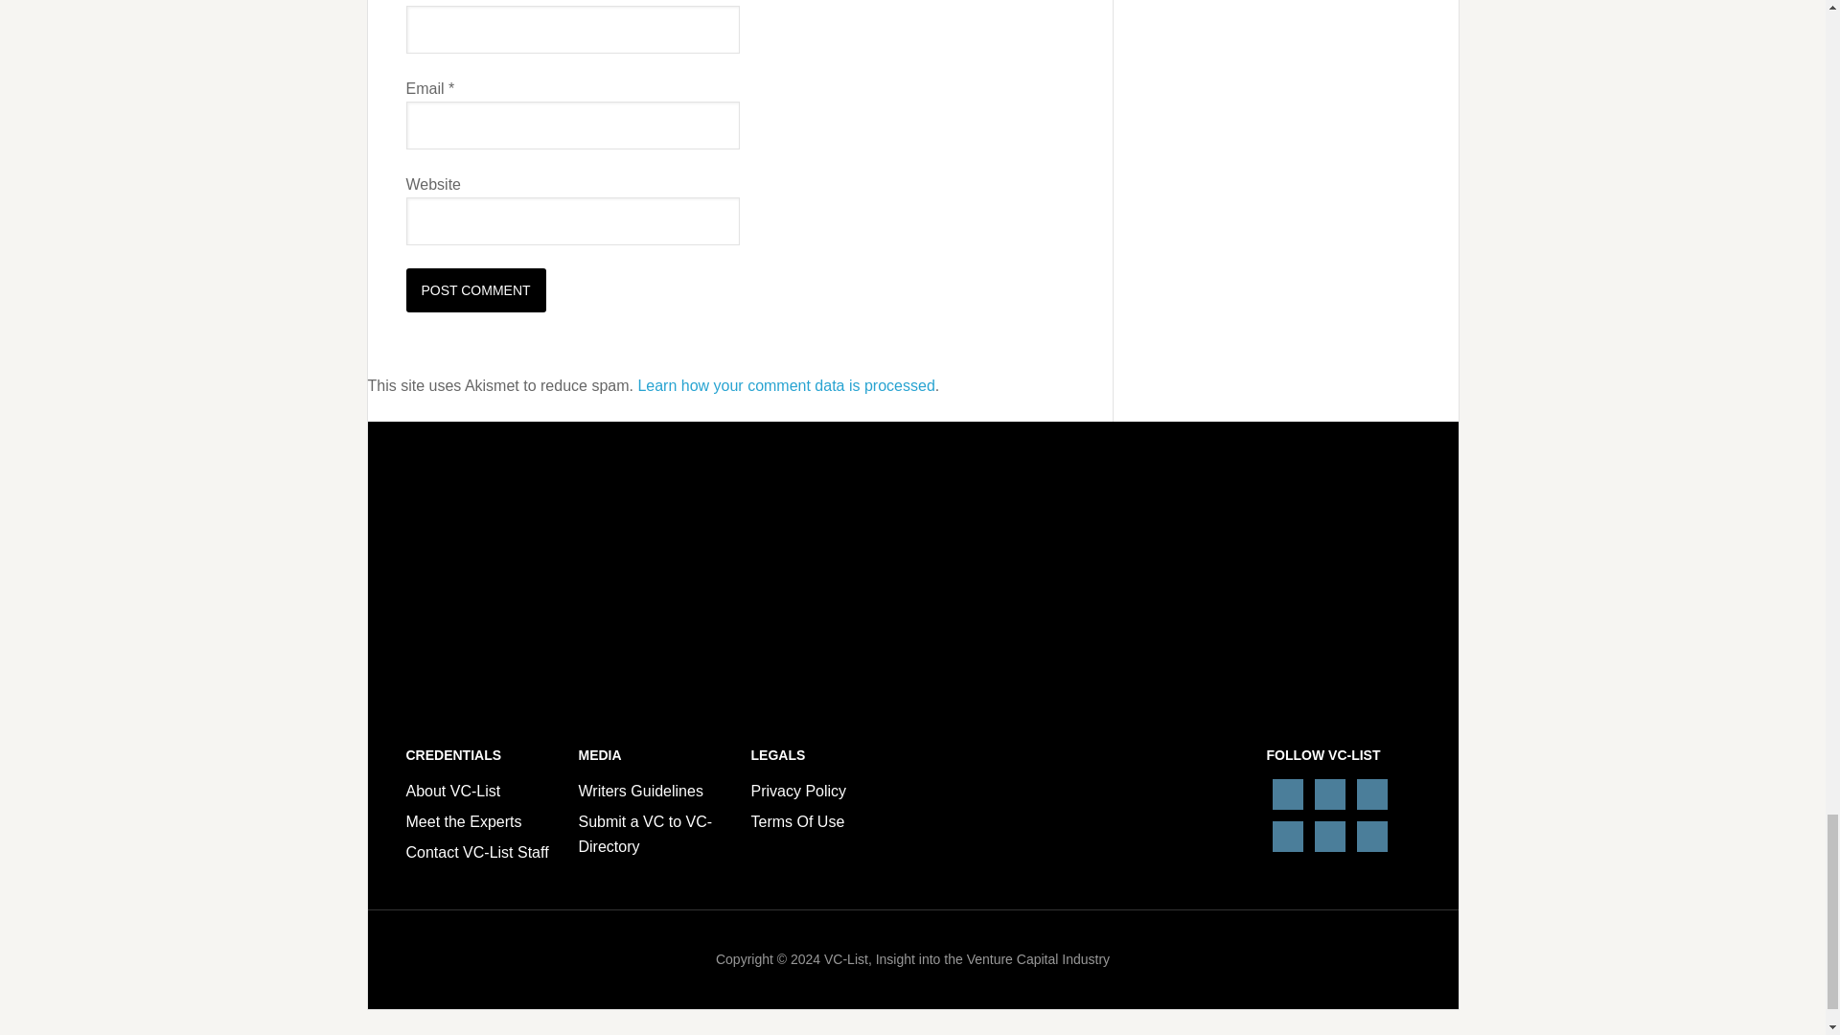  What do you see at coordinates (453, 790) in the screenshot?
I see `About VC-List` at bounding box center [453, 790].